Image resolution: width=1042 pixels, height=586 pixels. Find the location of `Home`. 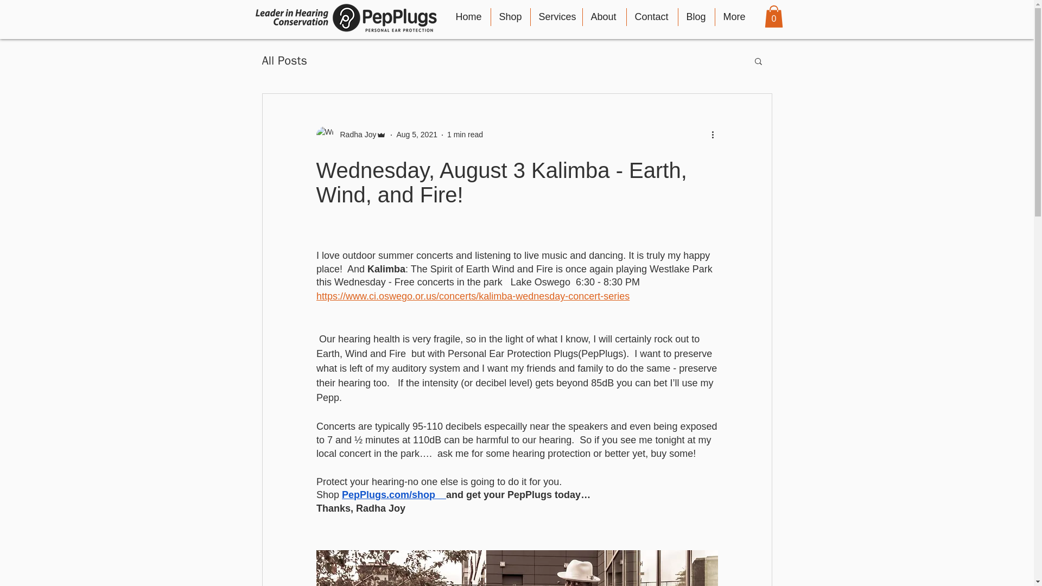

Home is located at coordinates (468, 17).